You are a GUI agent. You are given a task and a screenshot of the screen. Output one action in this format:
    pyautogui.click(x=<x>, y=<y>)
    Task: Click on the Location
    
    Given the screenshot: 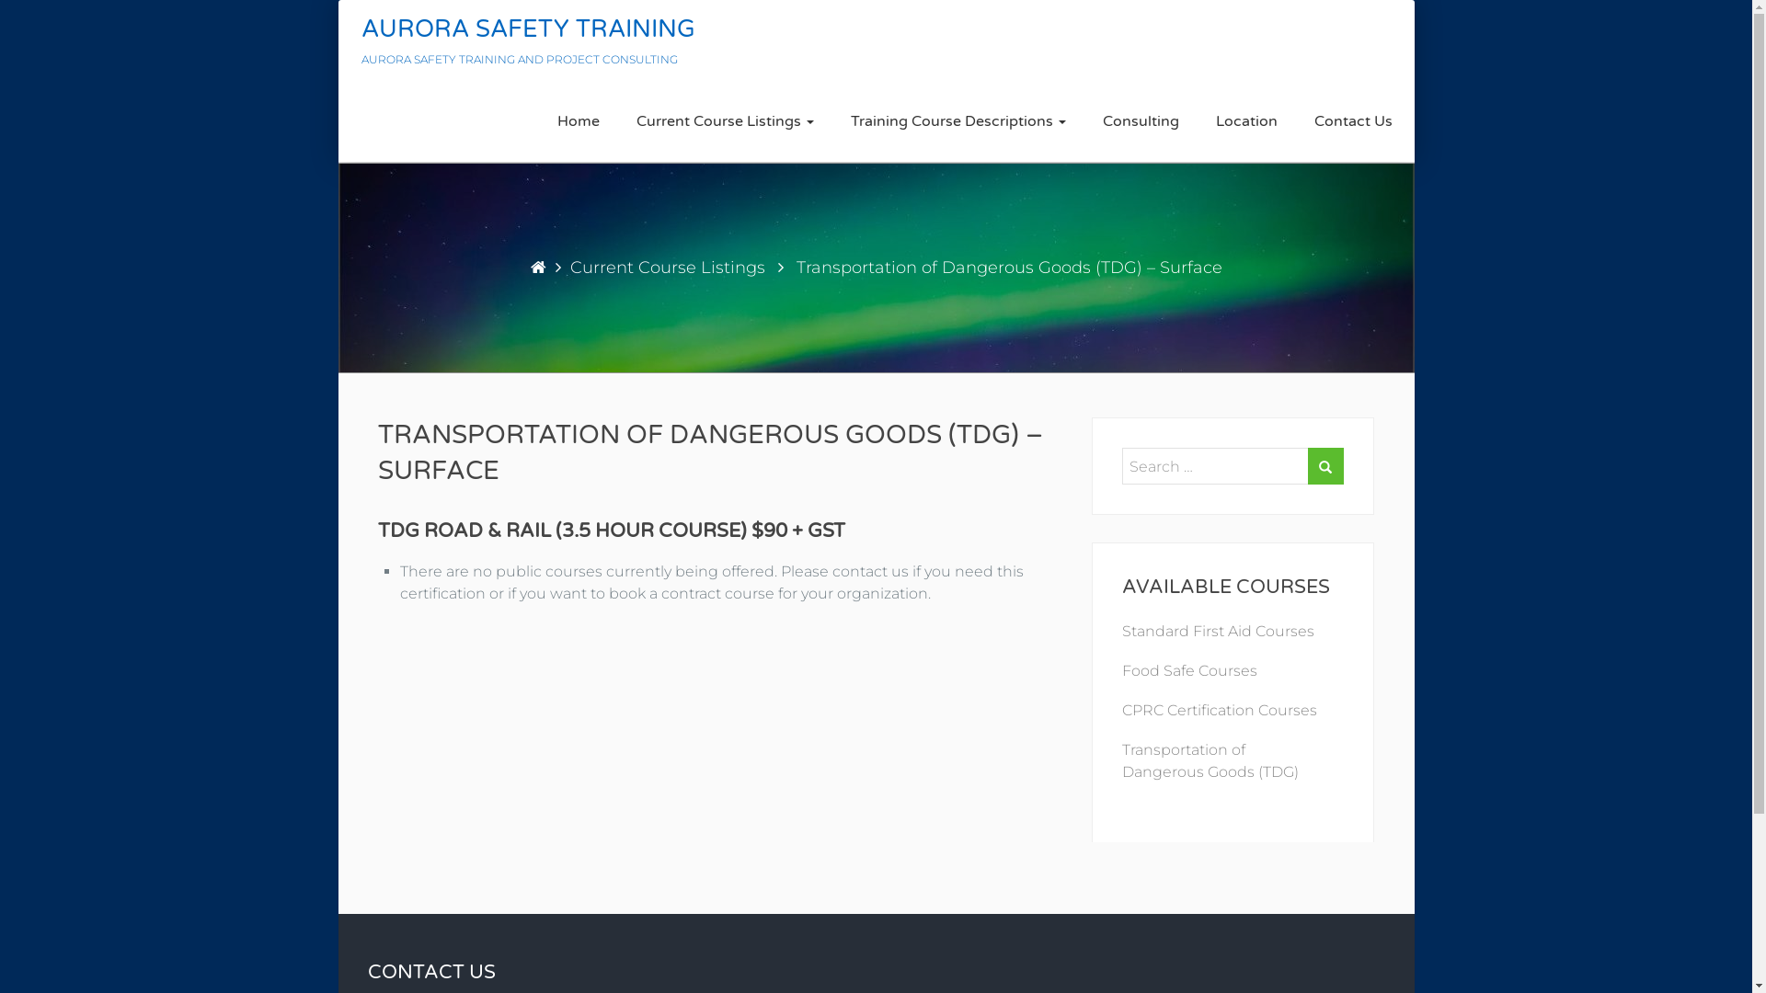 What is the action you would take?
    pyautogui.click(x=1245, y=121)
    